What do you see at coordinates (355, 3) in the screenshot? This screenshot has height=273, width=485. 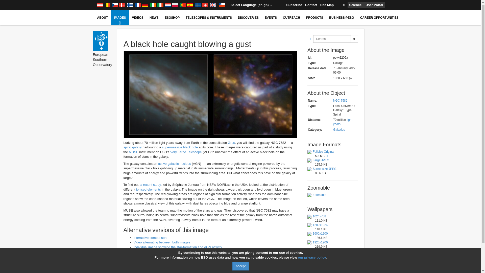 I see `Science` at bounding box center [355, 3].